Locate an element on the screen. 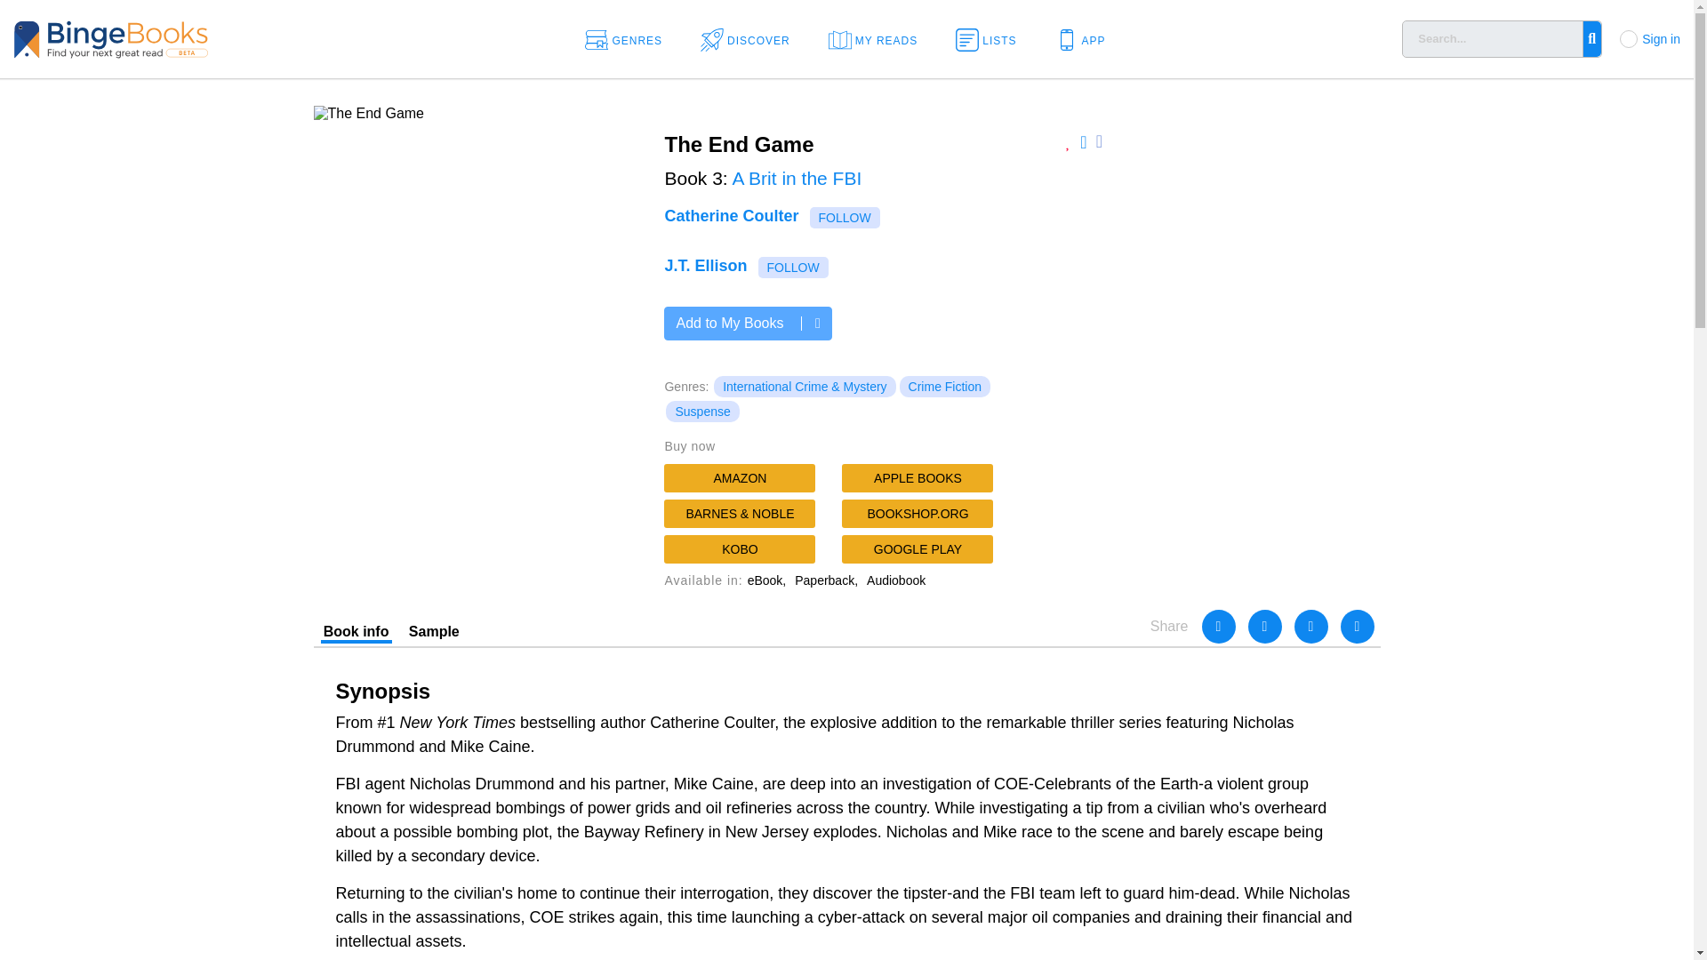  Add to My Books is located at coordinates (747, 324).